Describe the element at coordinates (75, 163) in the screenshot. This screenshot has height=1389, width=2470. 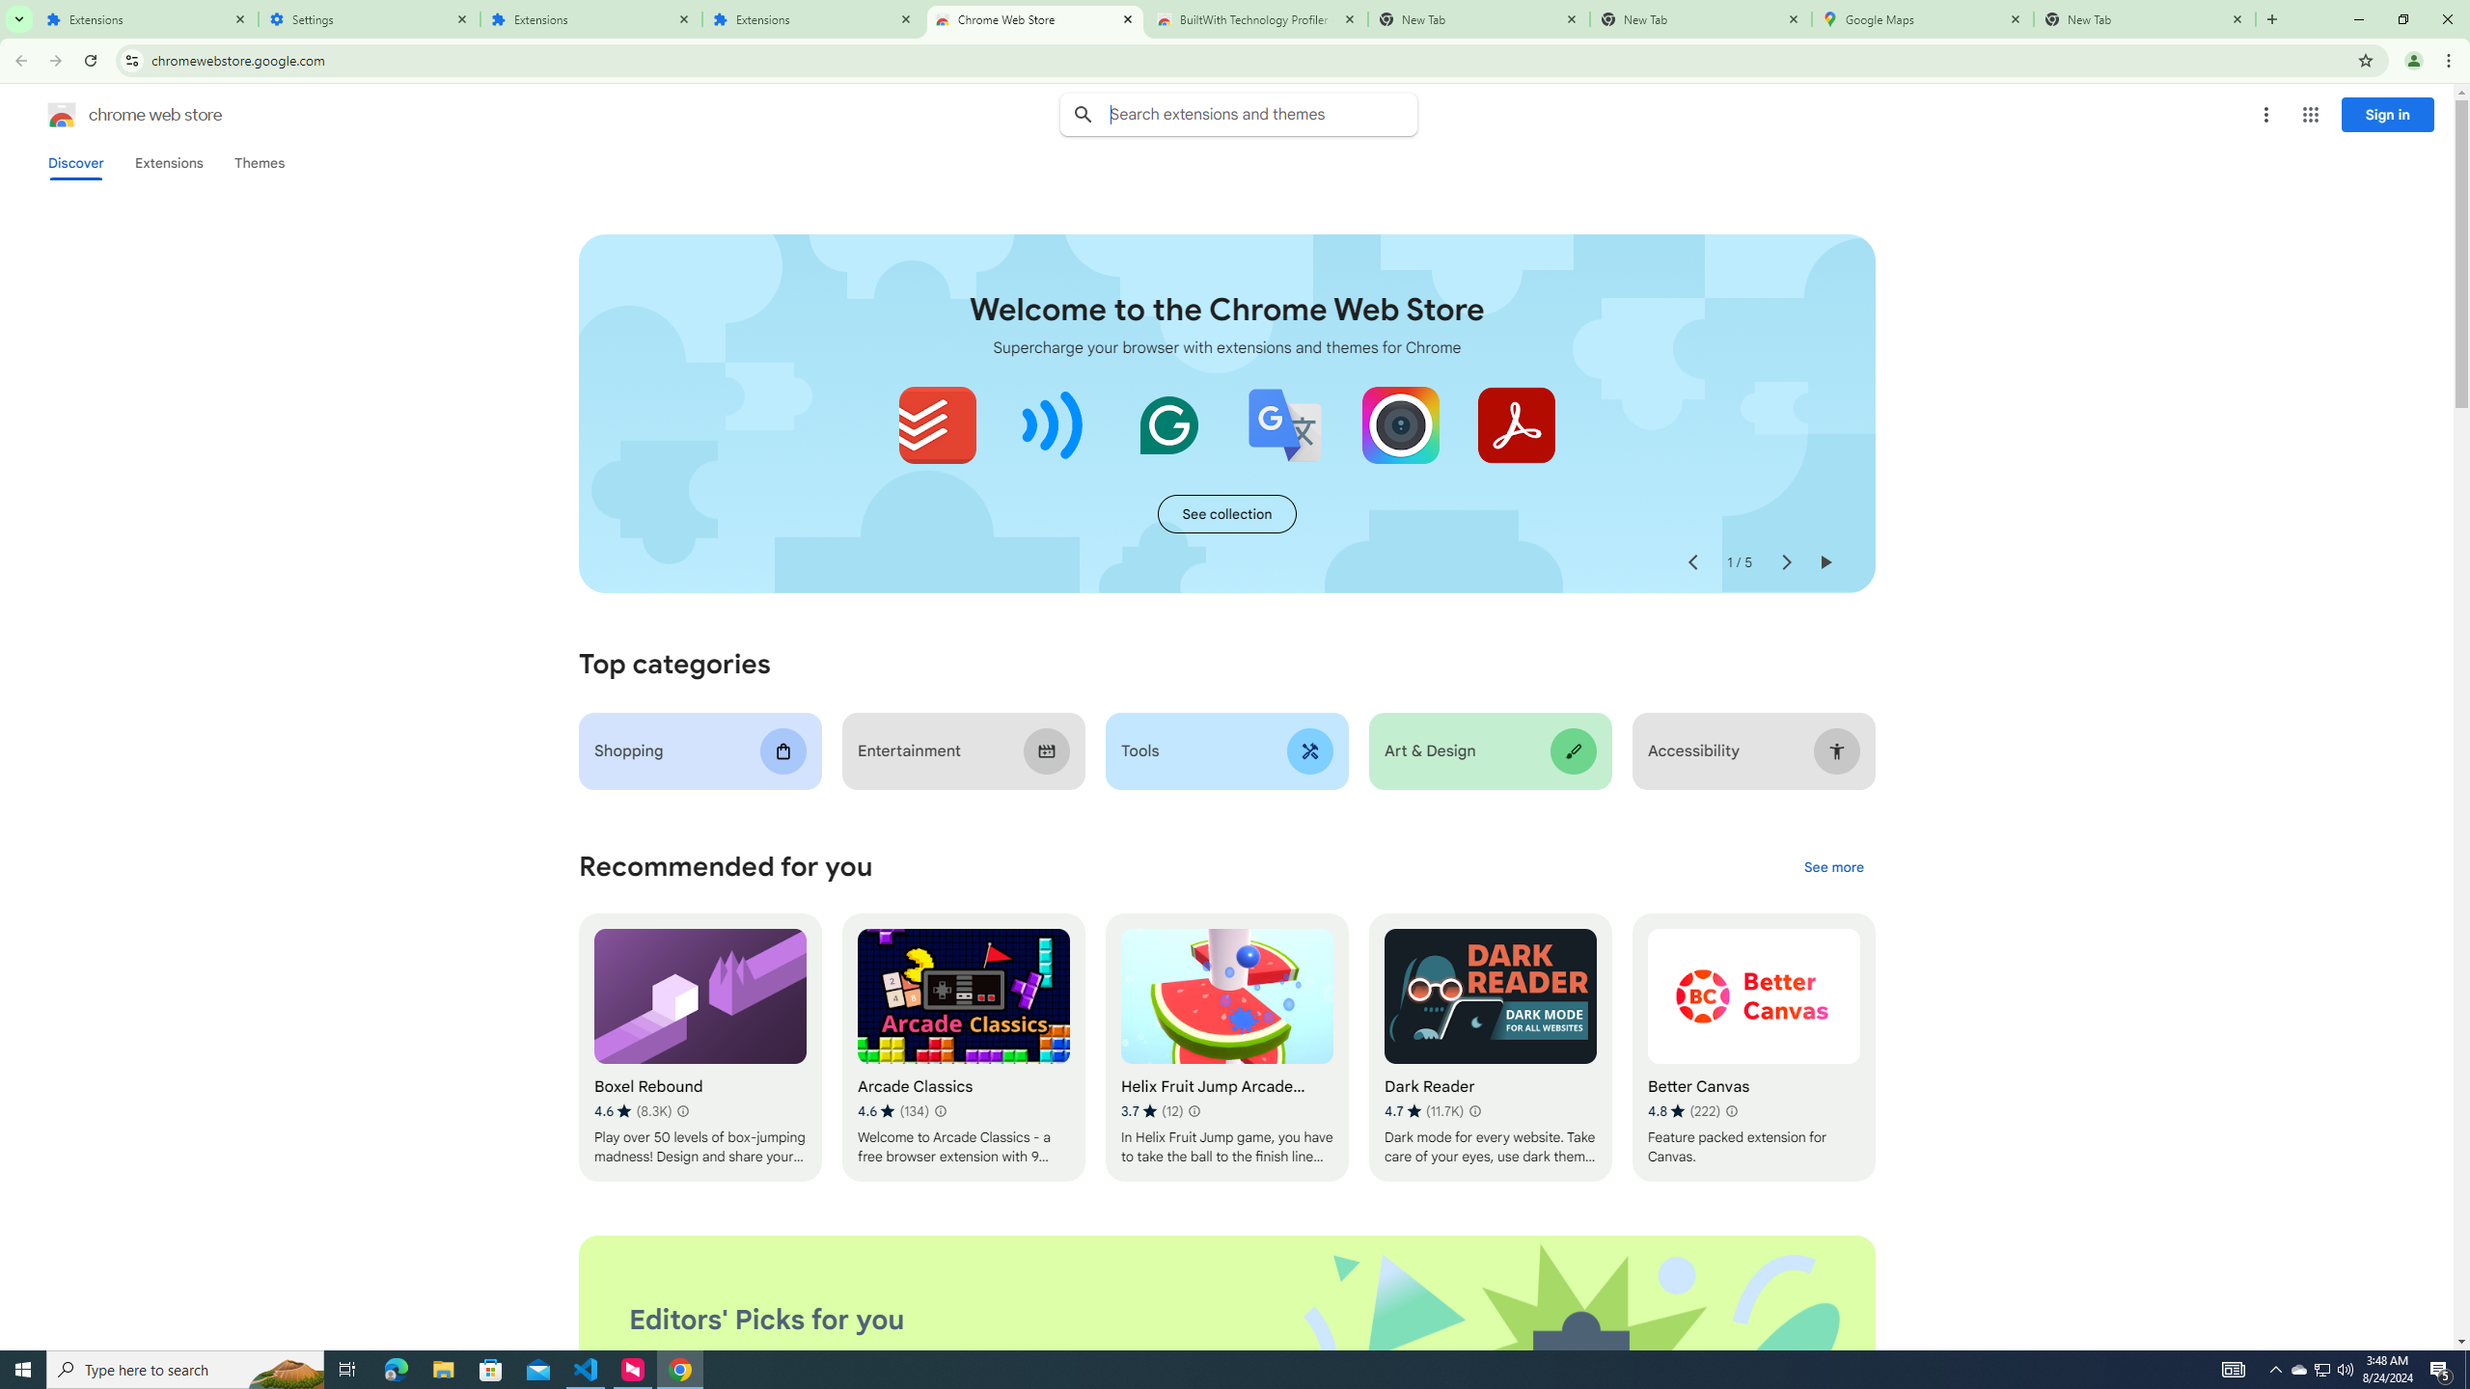
I see `Discover` at that location.